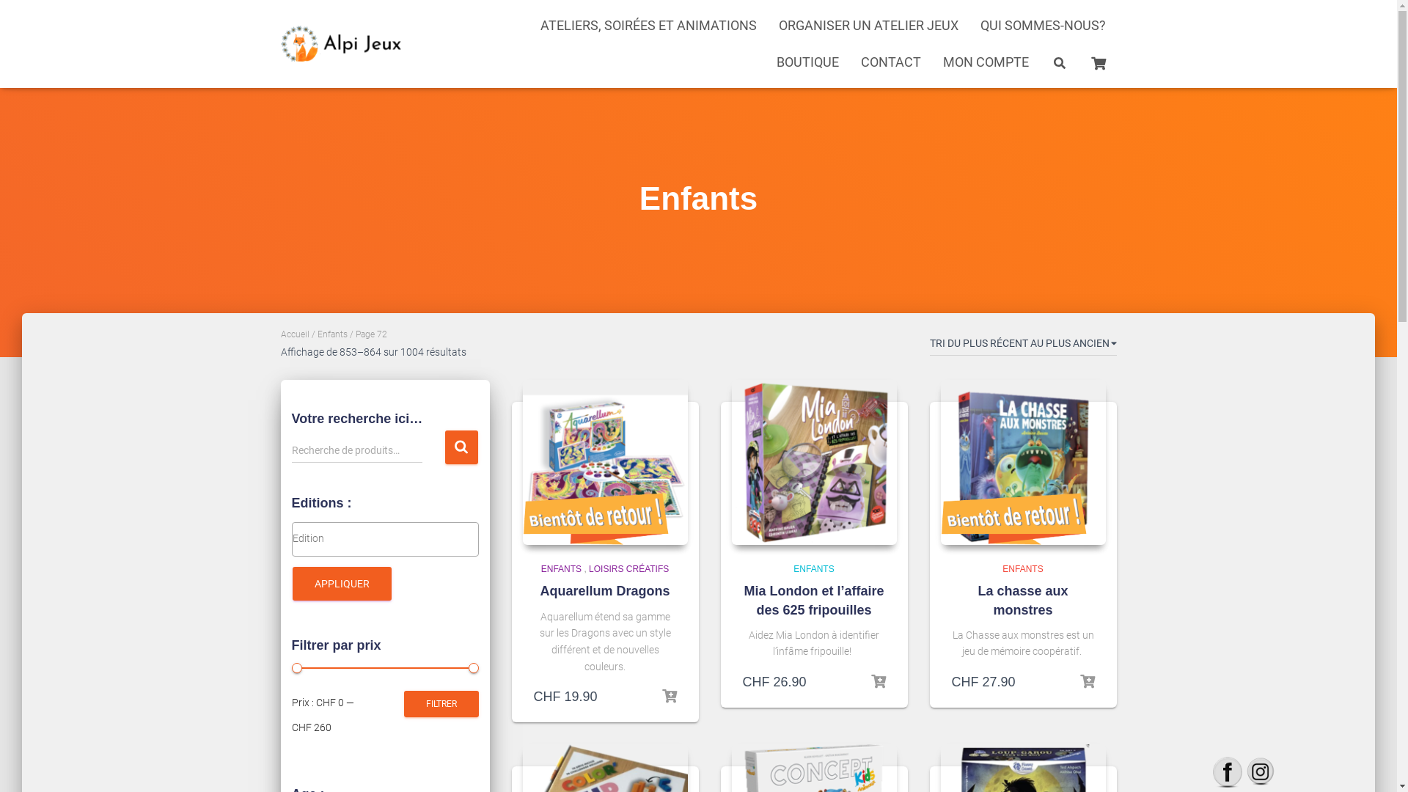  I want to click on ENFANTS, so click(1022, 569).